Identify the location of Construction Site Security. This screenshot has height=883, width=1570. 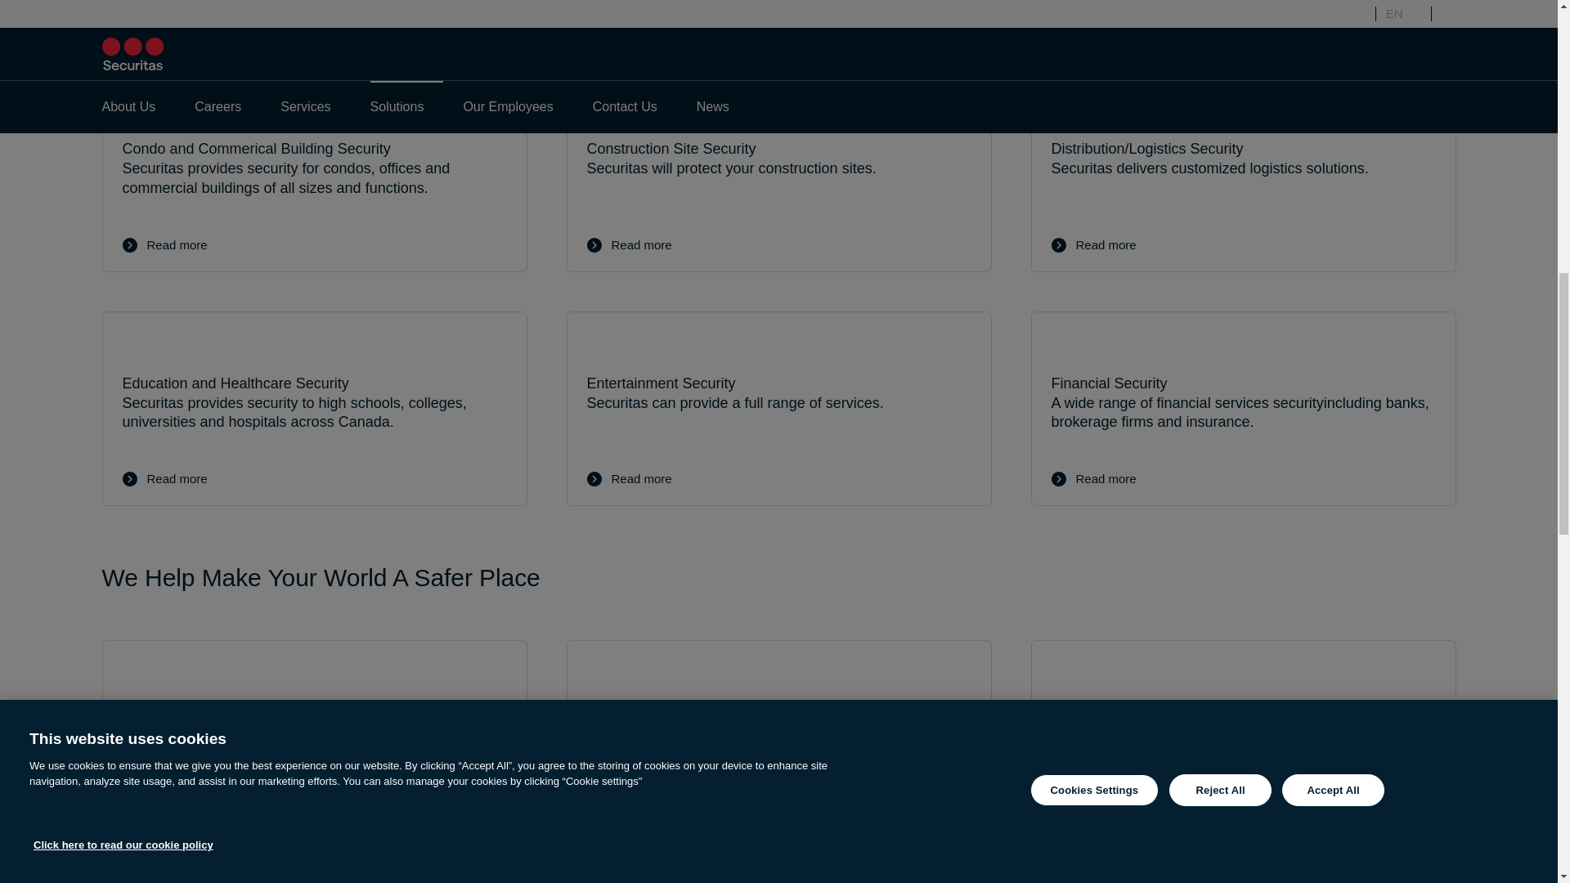
(778, 173).